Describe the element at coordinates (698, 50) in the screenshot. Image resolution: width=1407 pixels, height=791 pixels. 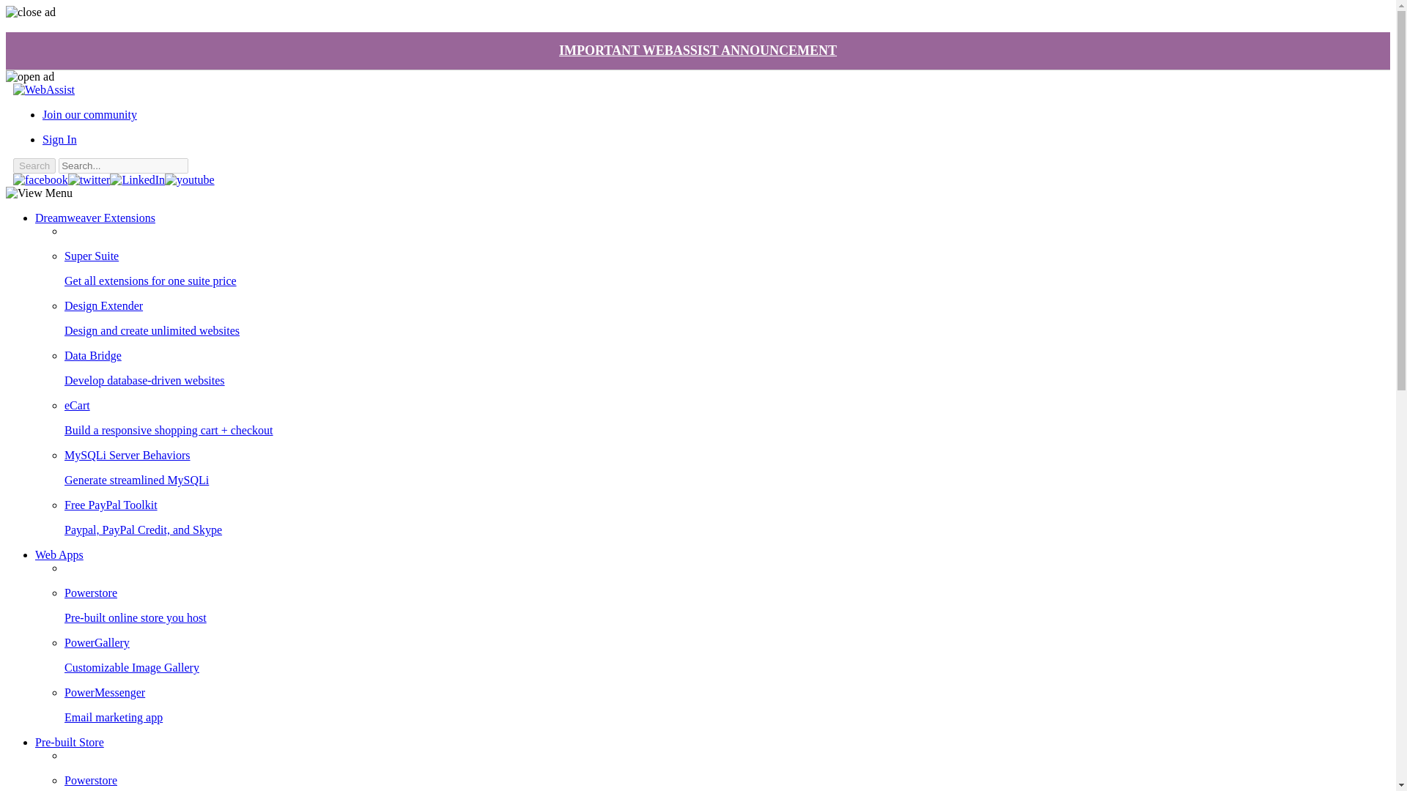
I see `IMPORTANT WEBASSIST ANNOUNCEMENT` at that location.